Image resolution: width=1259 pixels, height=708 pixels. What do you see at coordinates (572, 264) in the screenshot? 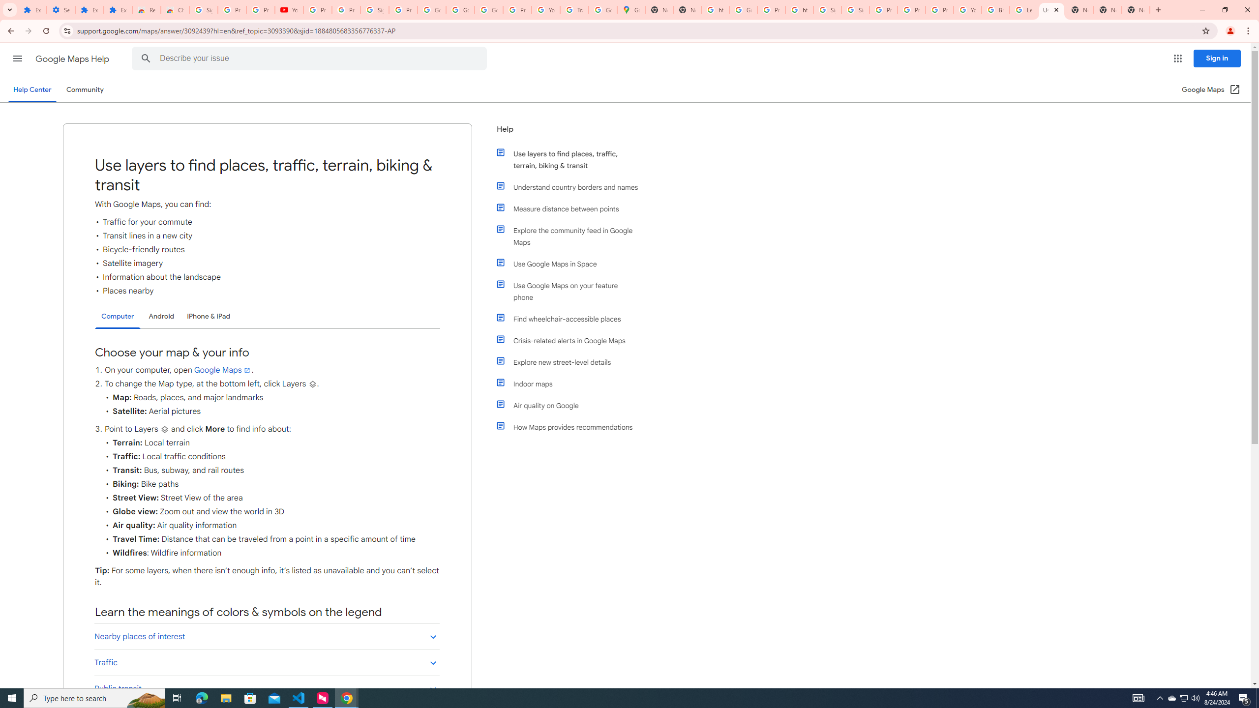
I see `Use Google Maps in Space` at bounding box center [572, 264].